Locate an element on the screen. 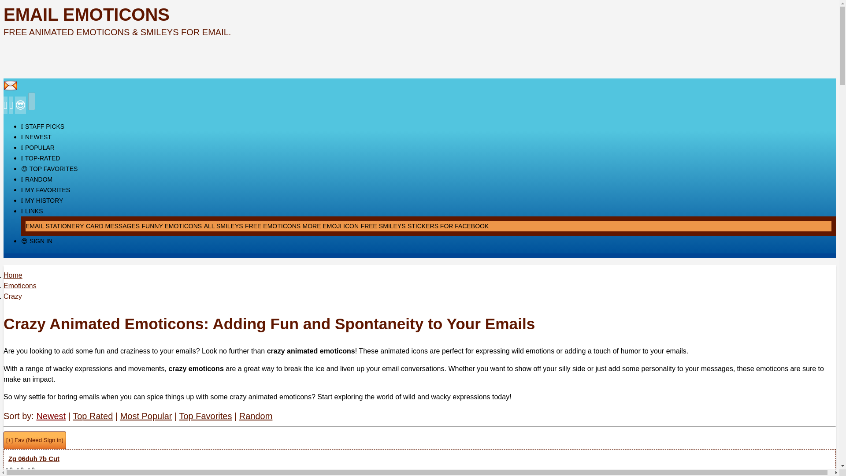  Copied: 0 times is located at coordinates (20, 470).